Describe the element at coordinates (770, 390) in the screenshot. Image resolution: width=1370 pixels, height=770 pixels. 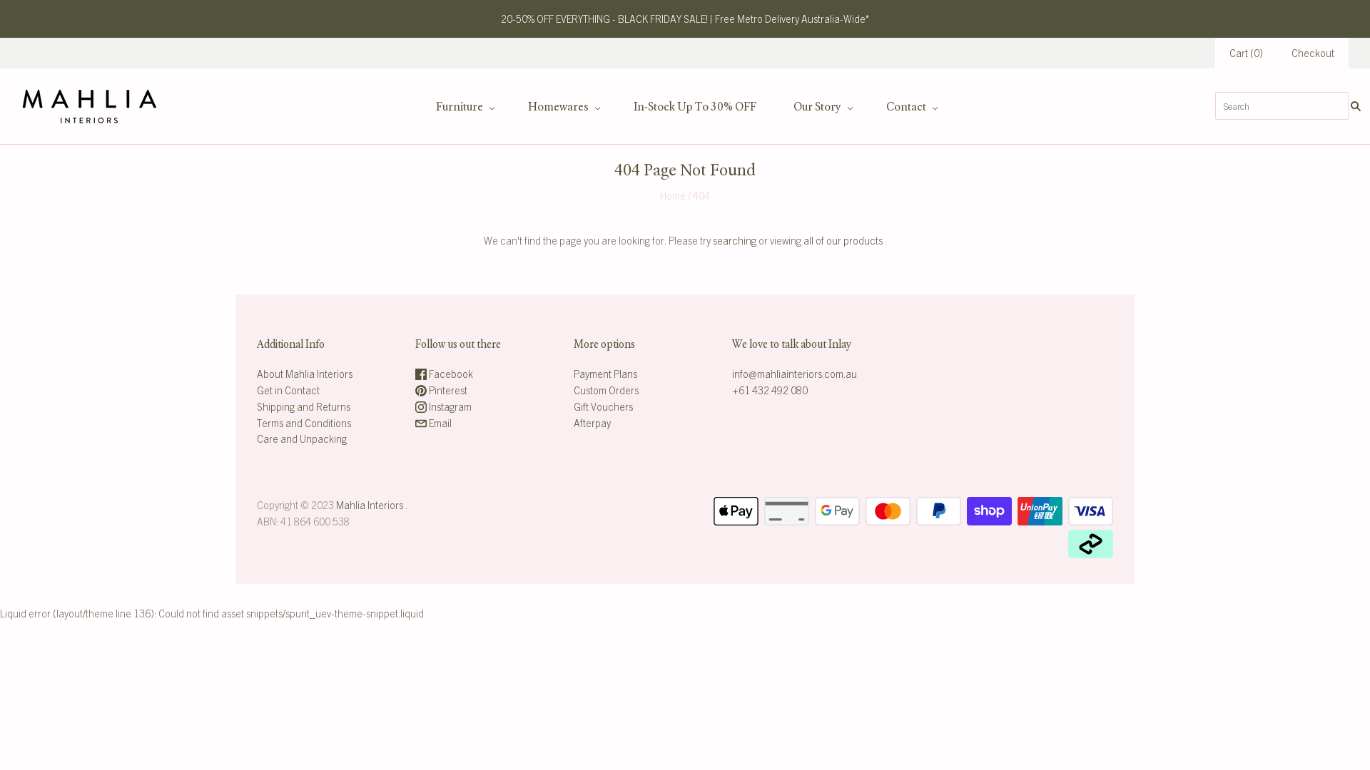
I see `+61 432 492 080` at that location.